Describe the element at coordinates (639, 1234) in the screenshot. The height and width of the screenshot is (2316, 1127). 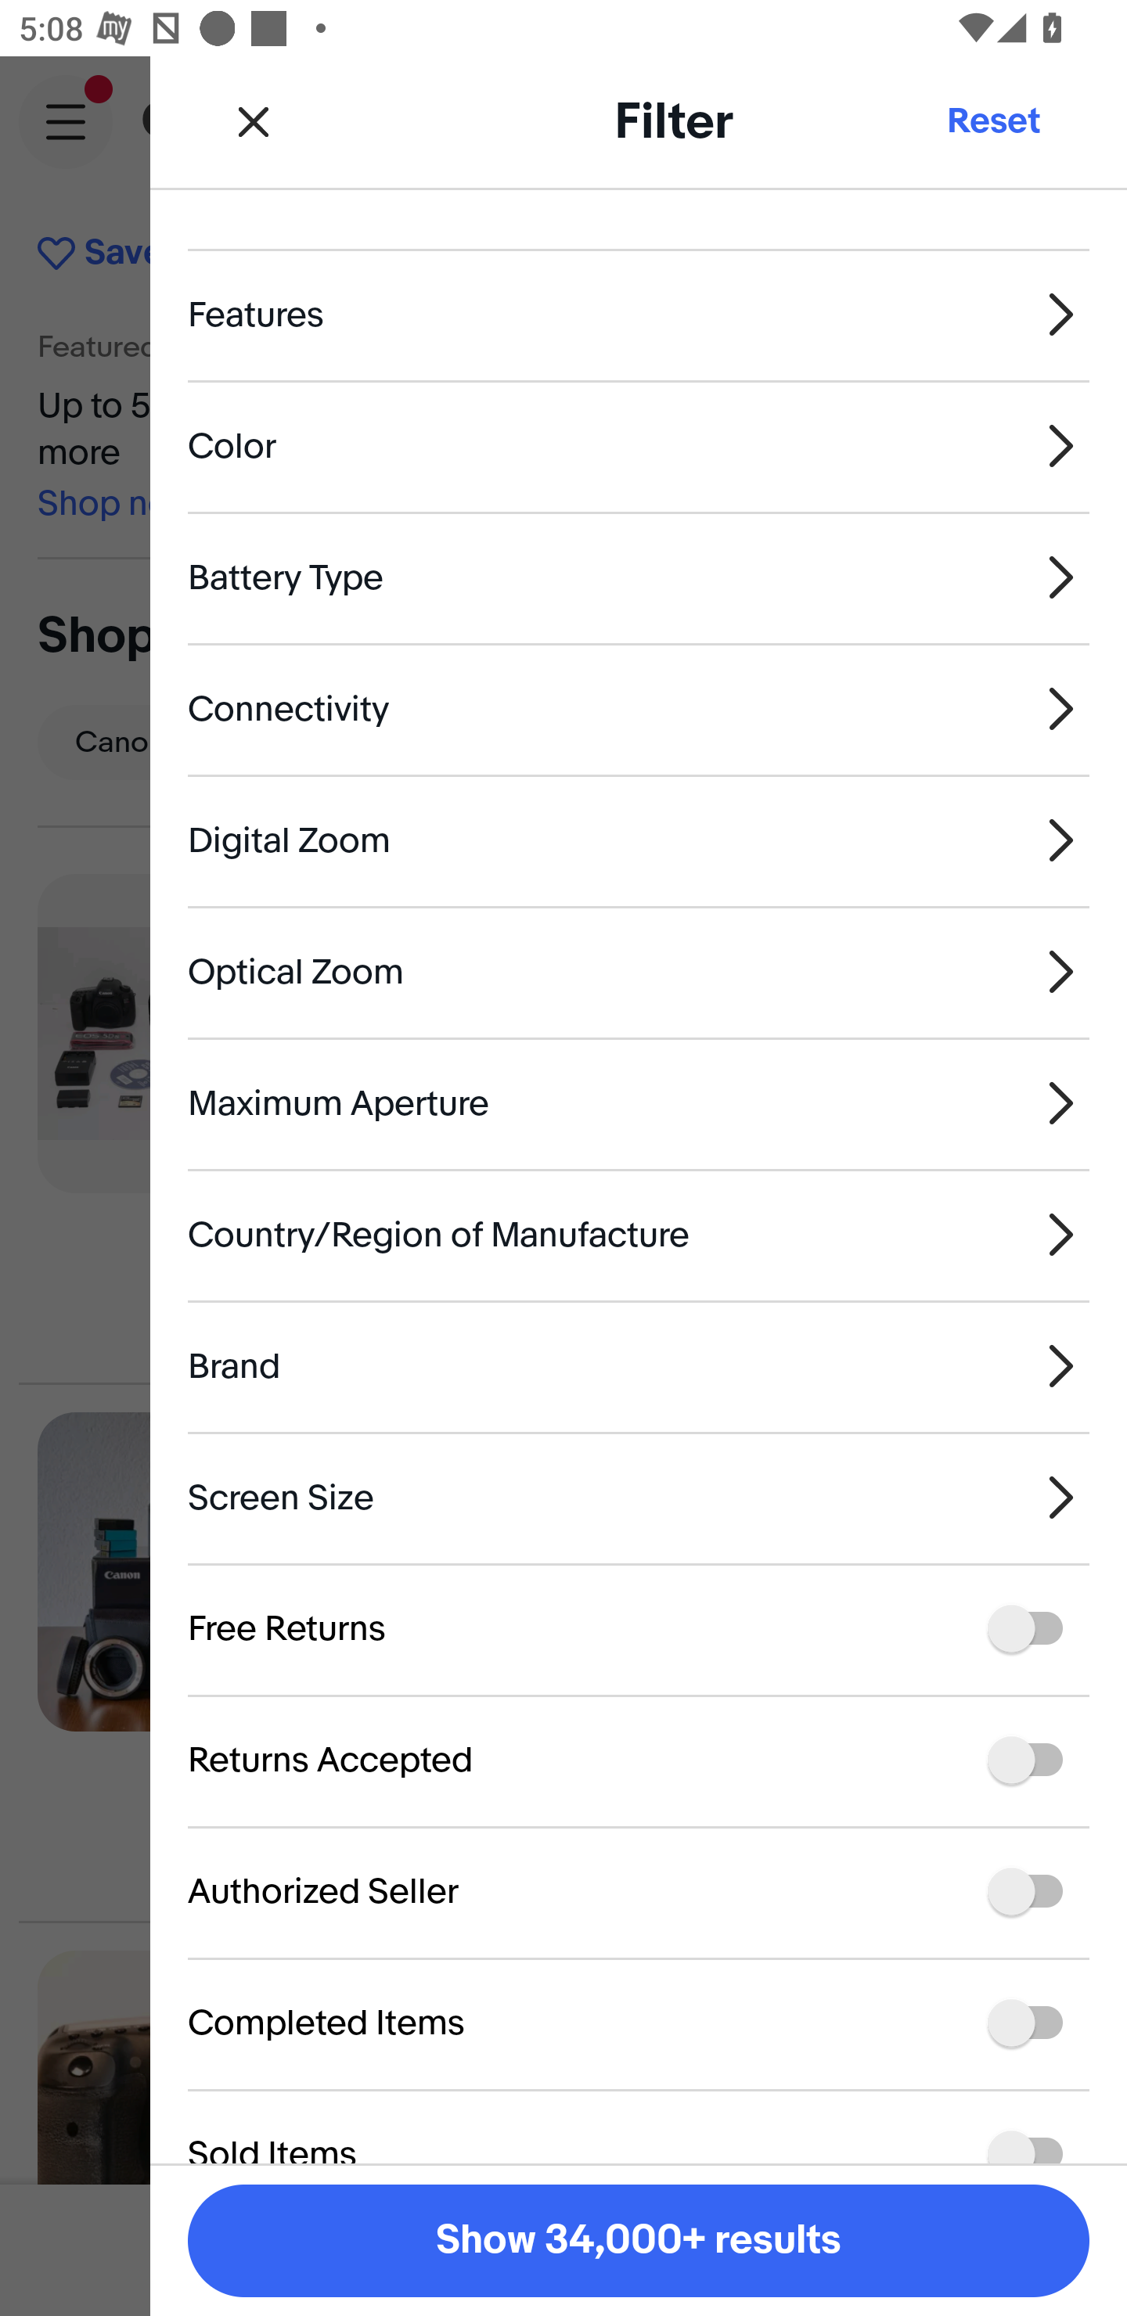
I see `Country/Region of Manufacture` at that location.